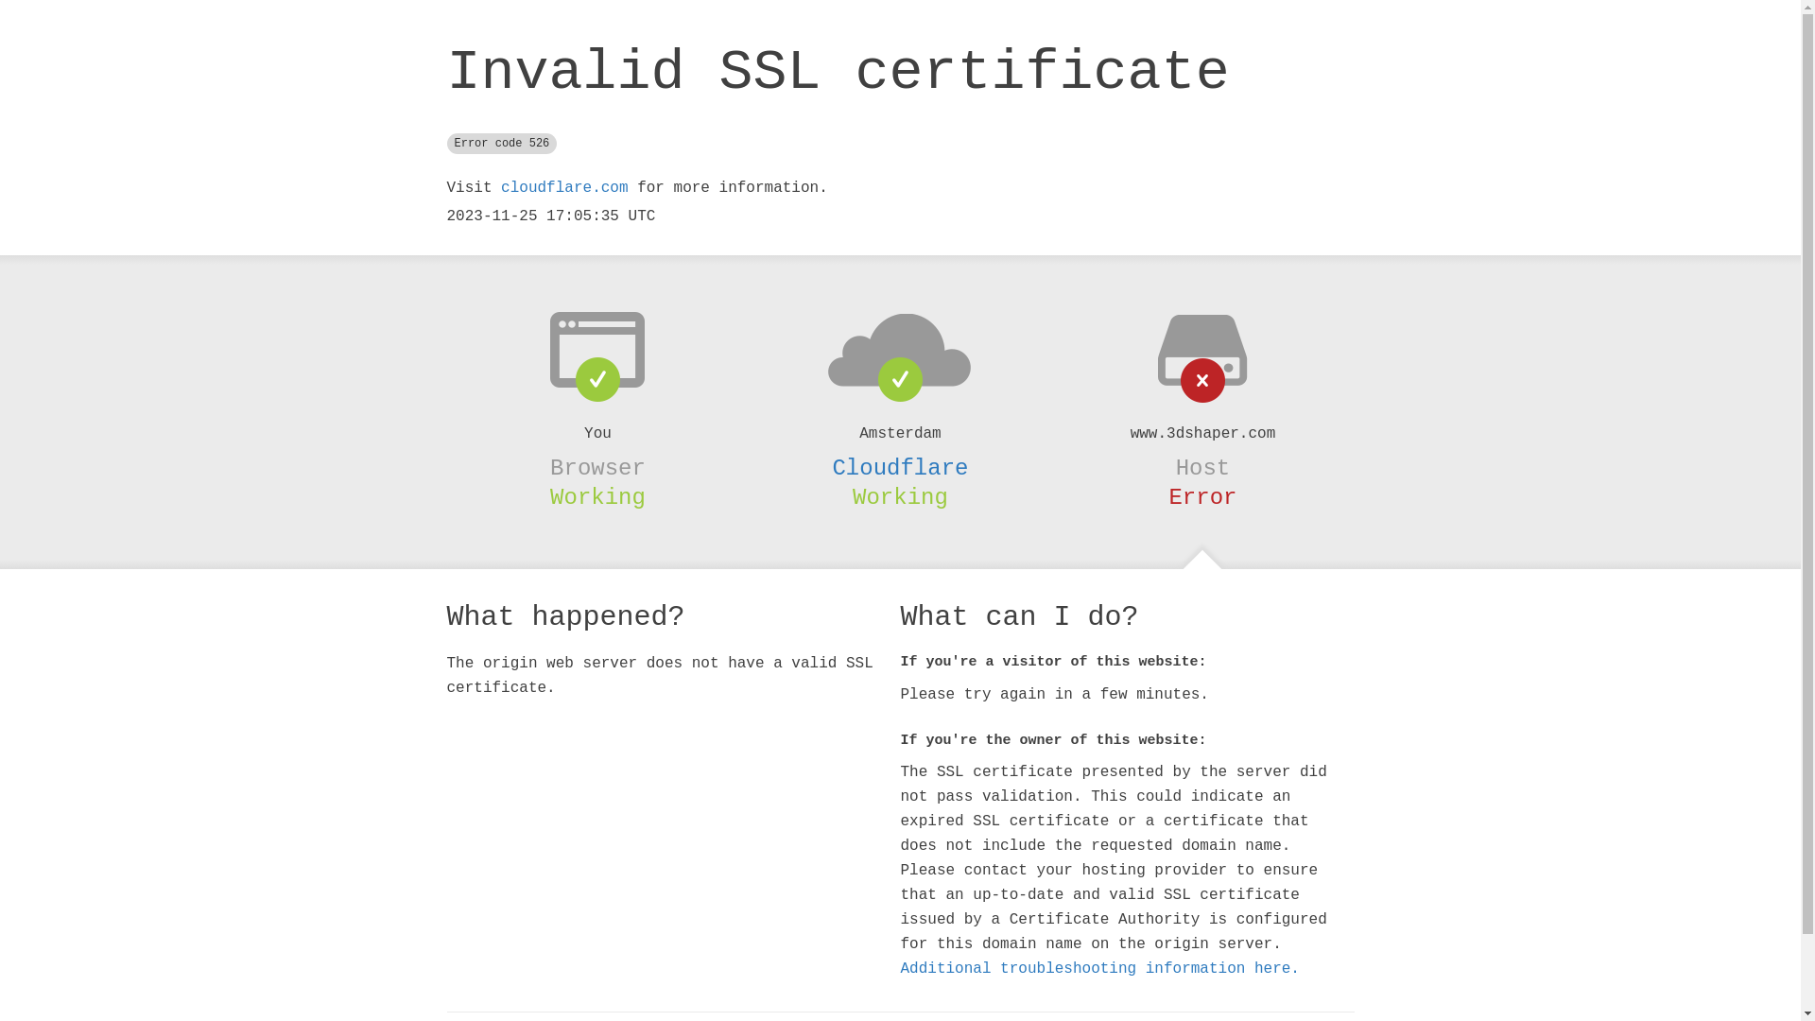 The height and width of the screenshot is (1021, 1815). What do you see at coordinates (900, 468) in the screenshot?
I see `Cloudflare` at bounding box center [900, 468].